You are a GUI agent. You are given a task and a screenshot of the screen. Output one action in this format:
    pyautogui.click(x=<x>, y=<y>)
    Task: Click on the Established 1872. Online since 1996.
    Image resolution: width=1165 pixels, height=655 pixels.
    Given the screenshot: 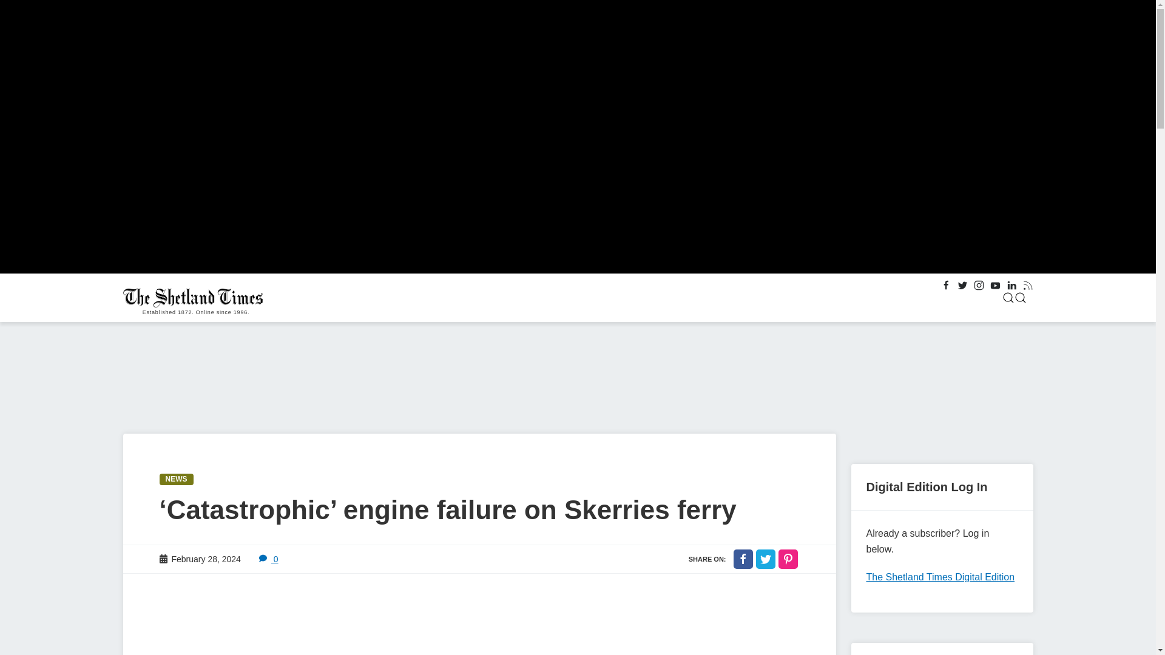 What is the action you would take?
    pyautogui.click(x=195, y=298)
    